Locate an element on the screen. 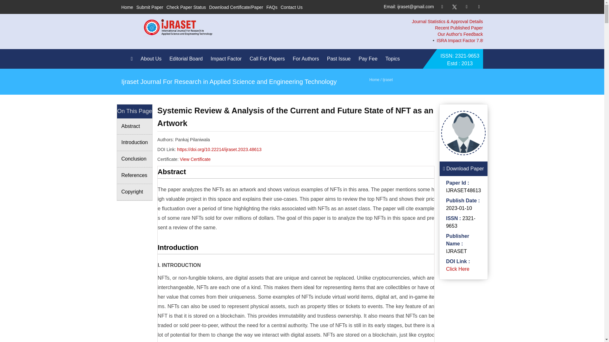   ISRA Impact Factor 7.894 is located at coordinates (506, 41).